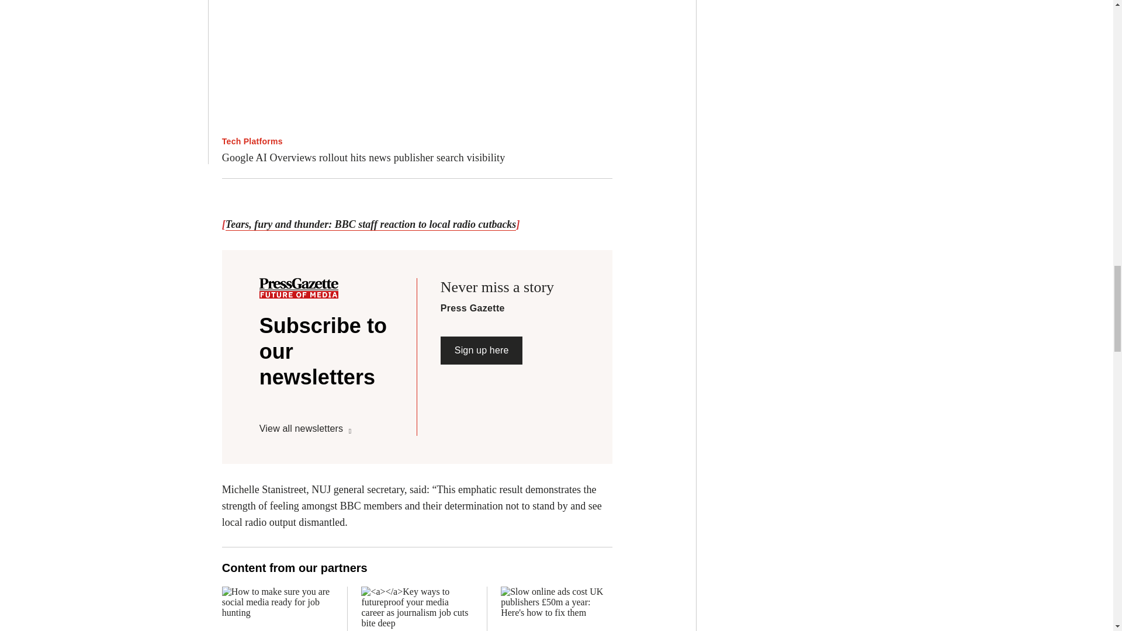  I want to click on Press Gazette , so click(299, 290).